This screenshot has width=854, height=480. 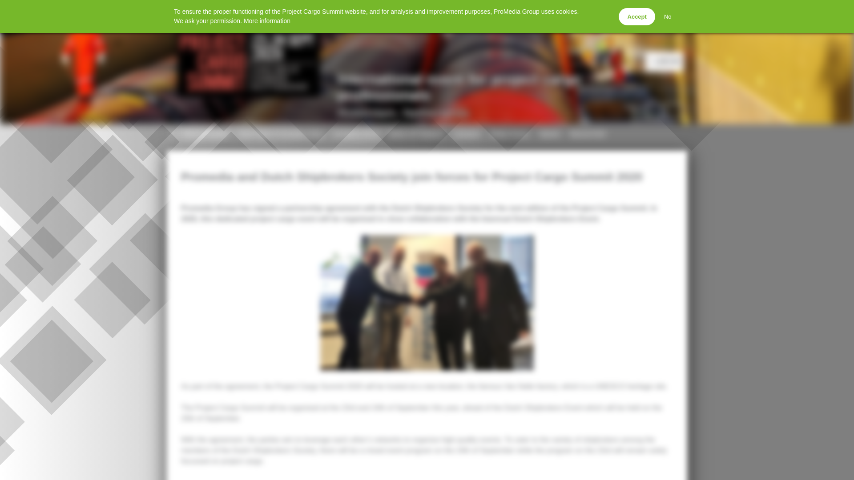 I want to click on LOG IN, so click(x=511, y=61).